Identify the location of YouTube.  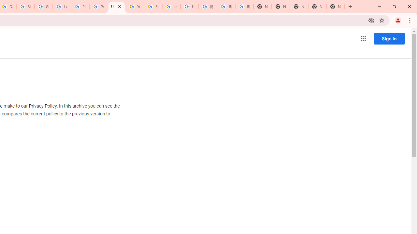
(135, 6).